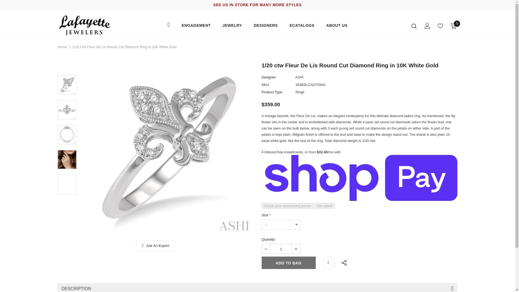 The image size is (519, 292). Describe the element at coordinates (337, 27) in the screenshot. I see `ABOUT US` at that location.